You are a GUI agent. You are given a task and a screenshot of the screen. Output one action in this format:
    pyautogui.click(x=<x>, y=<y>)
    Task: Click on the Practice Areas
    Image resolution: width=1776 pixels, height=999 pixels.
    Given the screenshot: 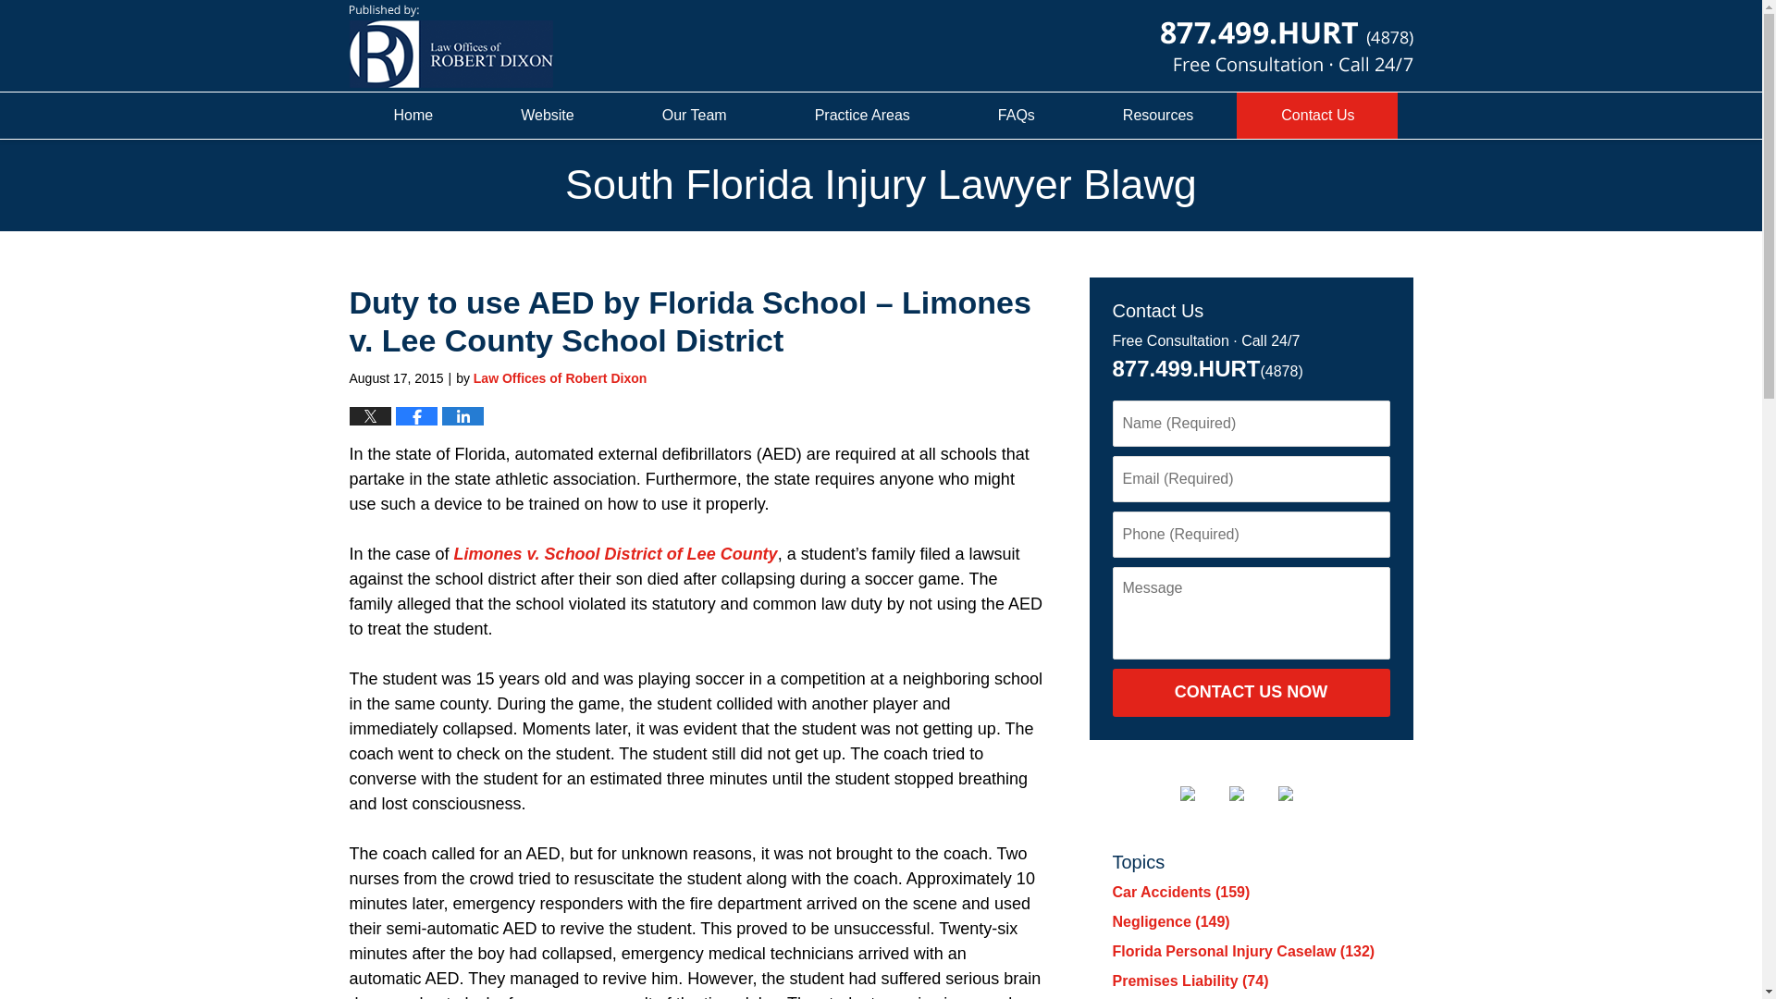 What is the action you would take?
    pyautogui.click(x=862, y=116)
    